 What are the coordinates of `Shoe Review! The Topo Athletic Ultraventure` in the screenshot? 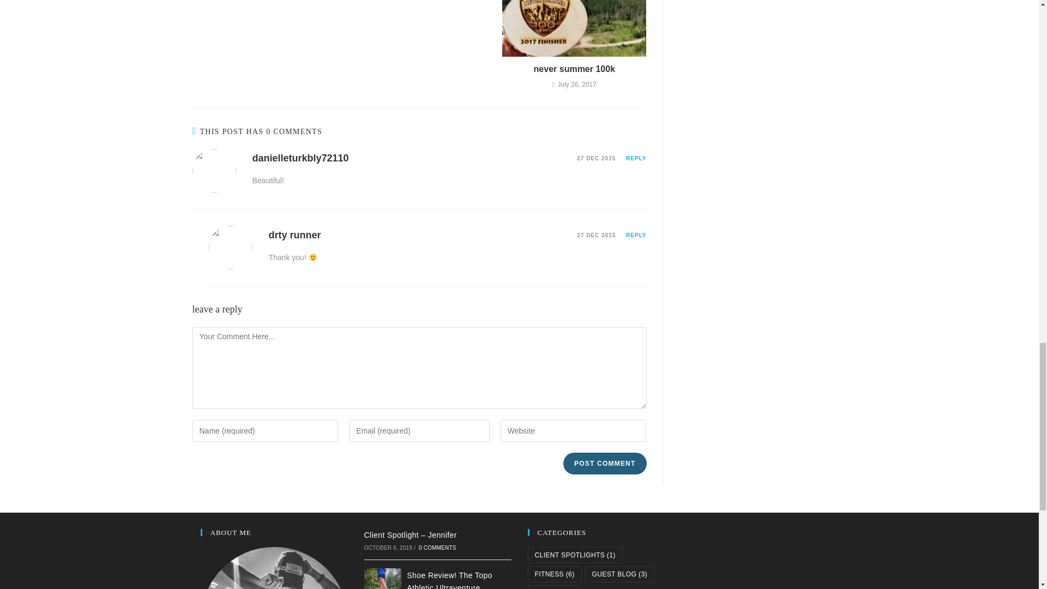 It's located at (383, 579).